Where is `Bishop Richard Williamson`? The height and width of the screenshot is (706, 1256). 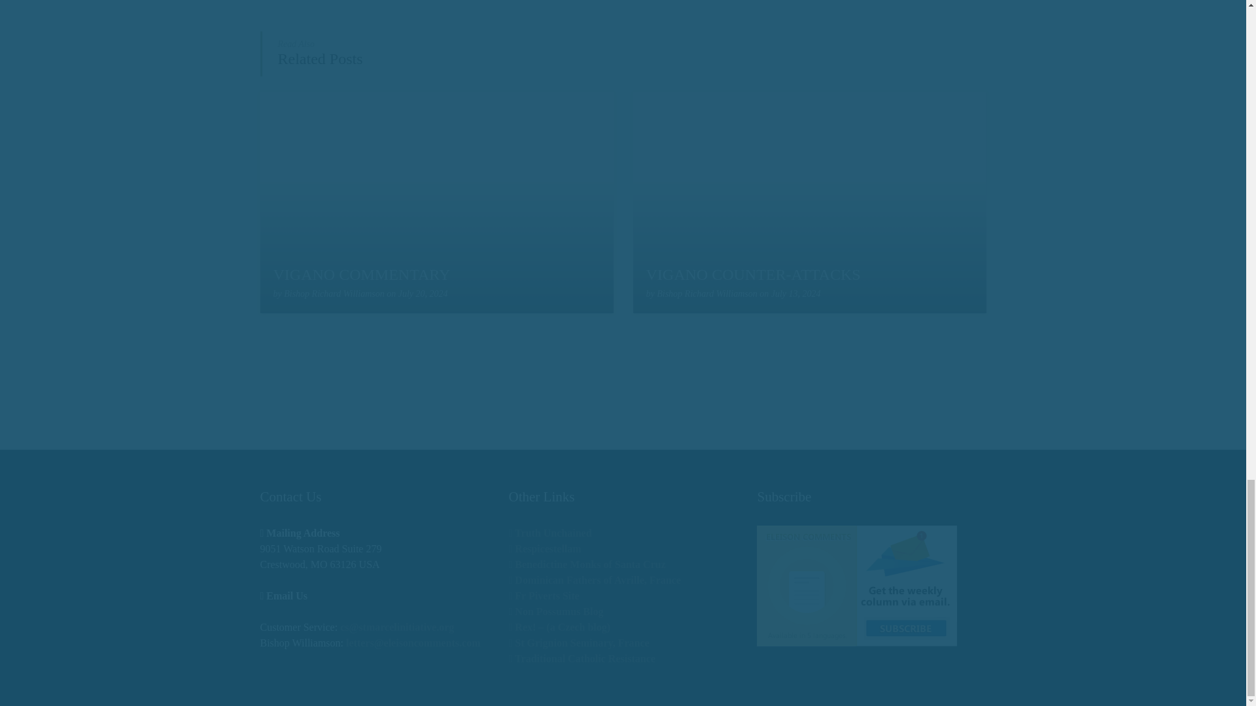
Bishop Richard Williamson is located at coordinates (334, 293).